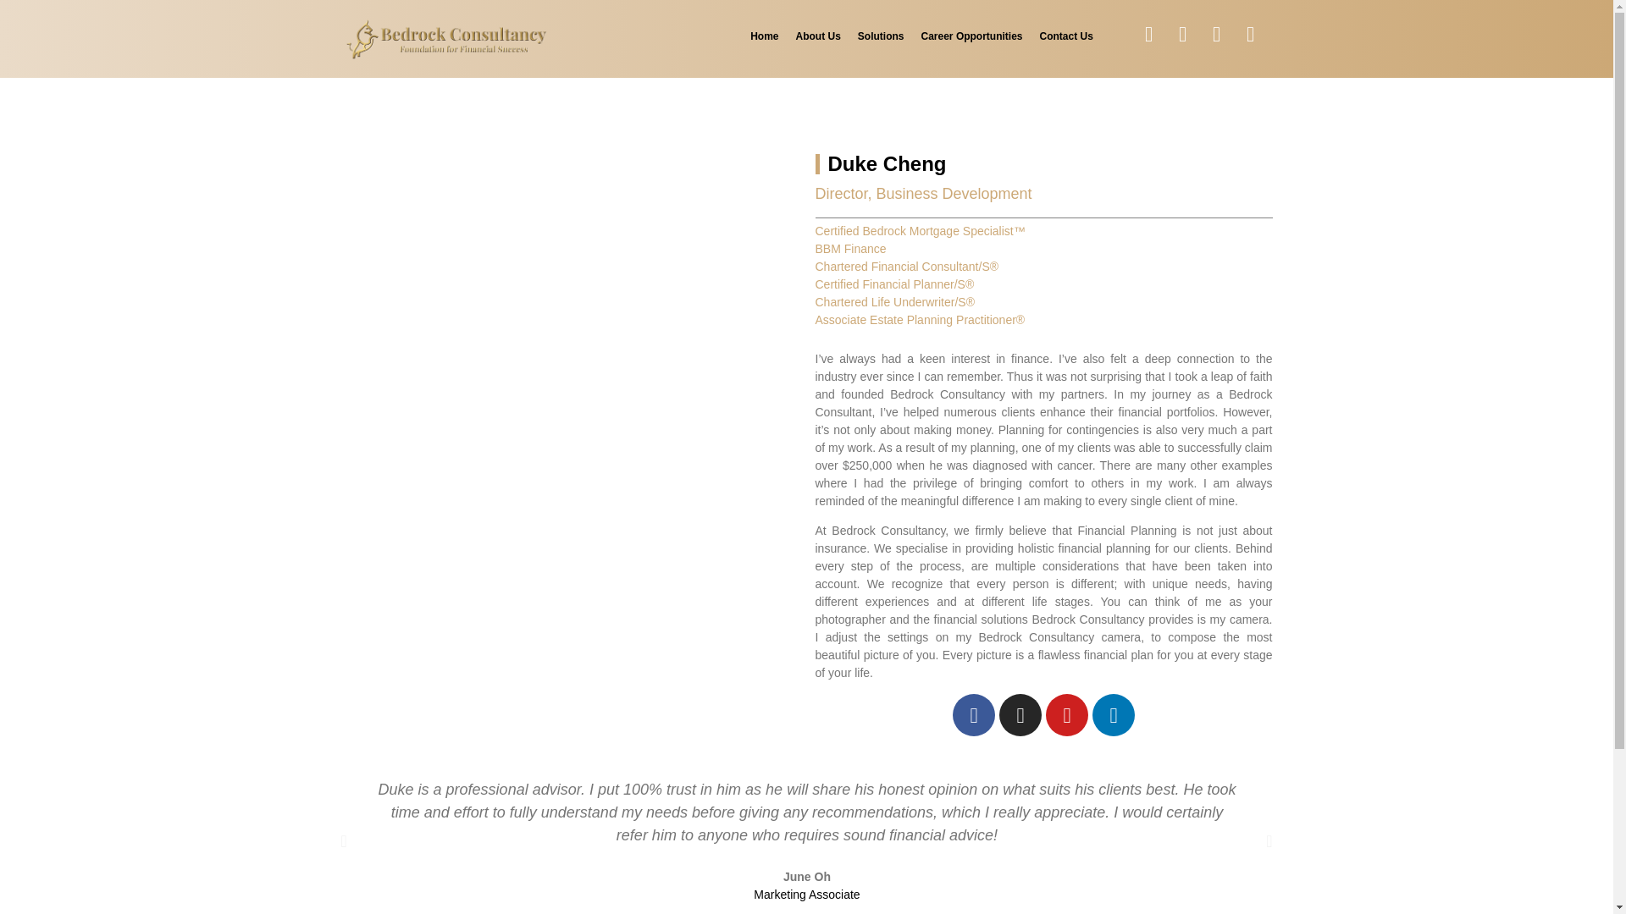 The width and height of the screenshot is (1626, 914). Describe the element at coordinates (971, 36) in the screenshot. I see `Career Opportunities` at that location.